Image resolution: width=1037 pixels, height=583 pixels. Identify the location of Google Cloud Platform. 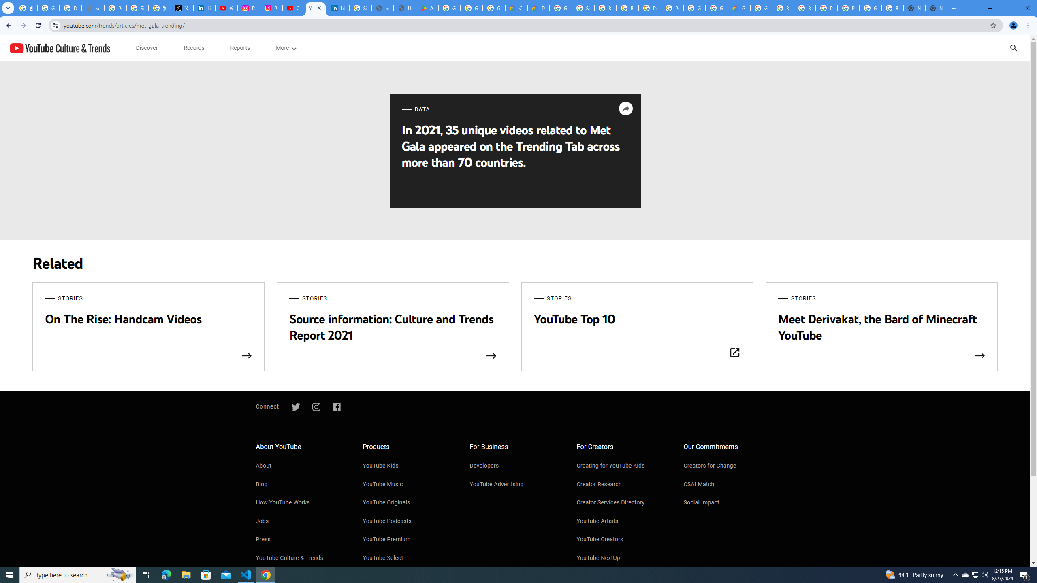
(694, 8).